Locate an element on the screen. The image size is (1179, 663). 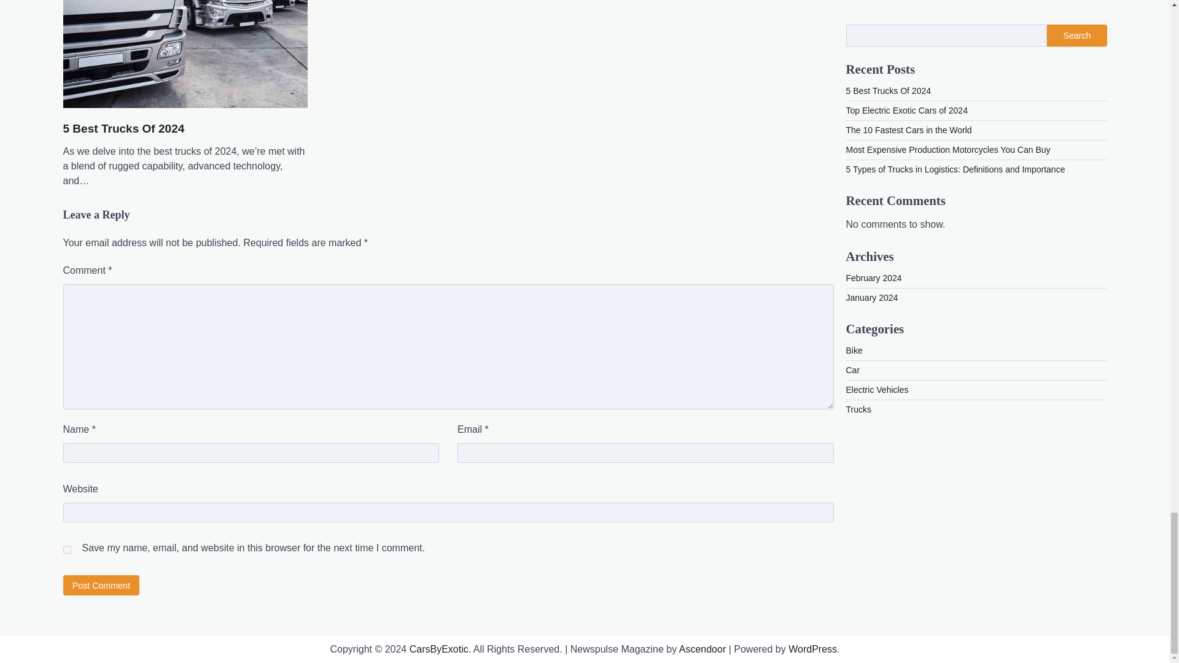
Ascendoor is located at coordinates (702, 648).